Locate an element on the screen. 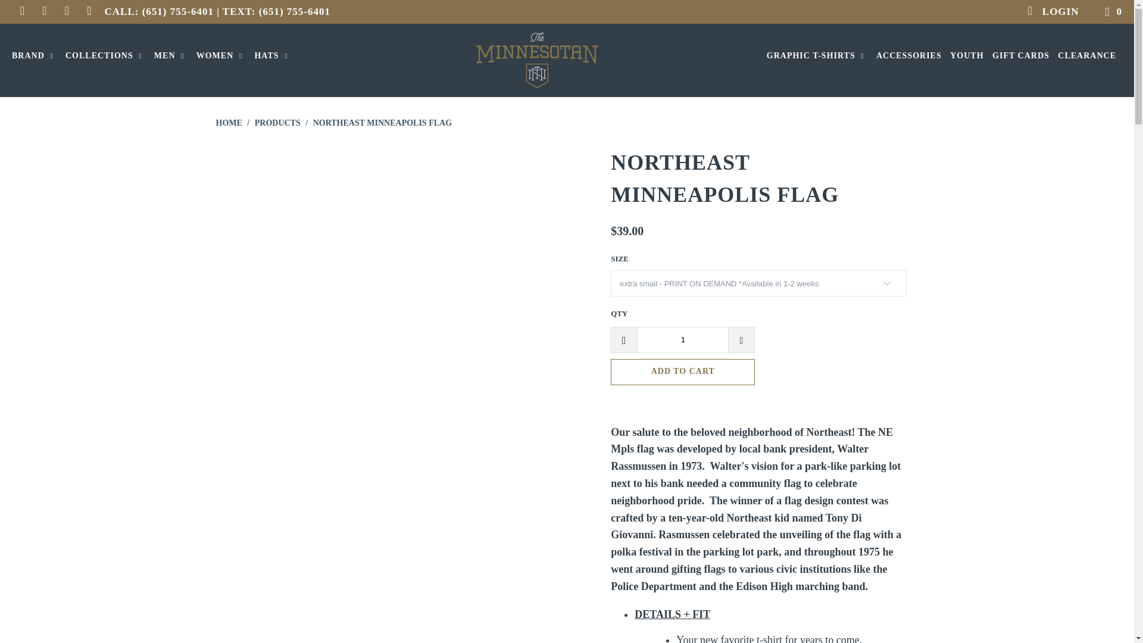 Image resolution: width=1143 pixels, height=643 pixels. My Account  is located at coordinates (1053, 12).